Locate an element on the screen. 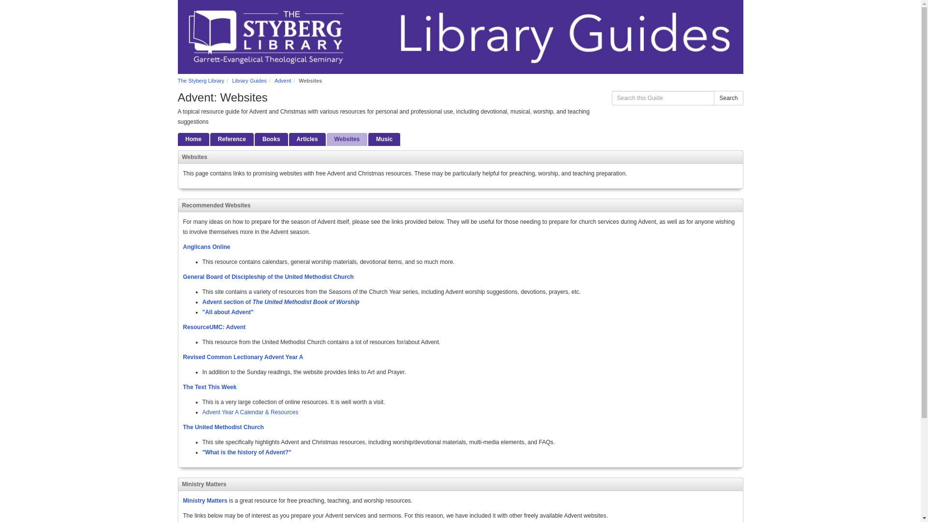  Search is located at coordinates (728, 98).